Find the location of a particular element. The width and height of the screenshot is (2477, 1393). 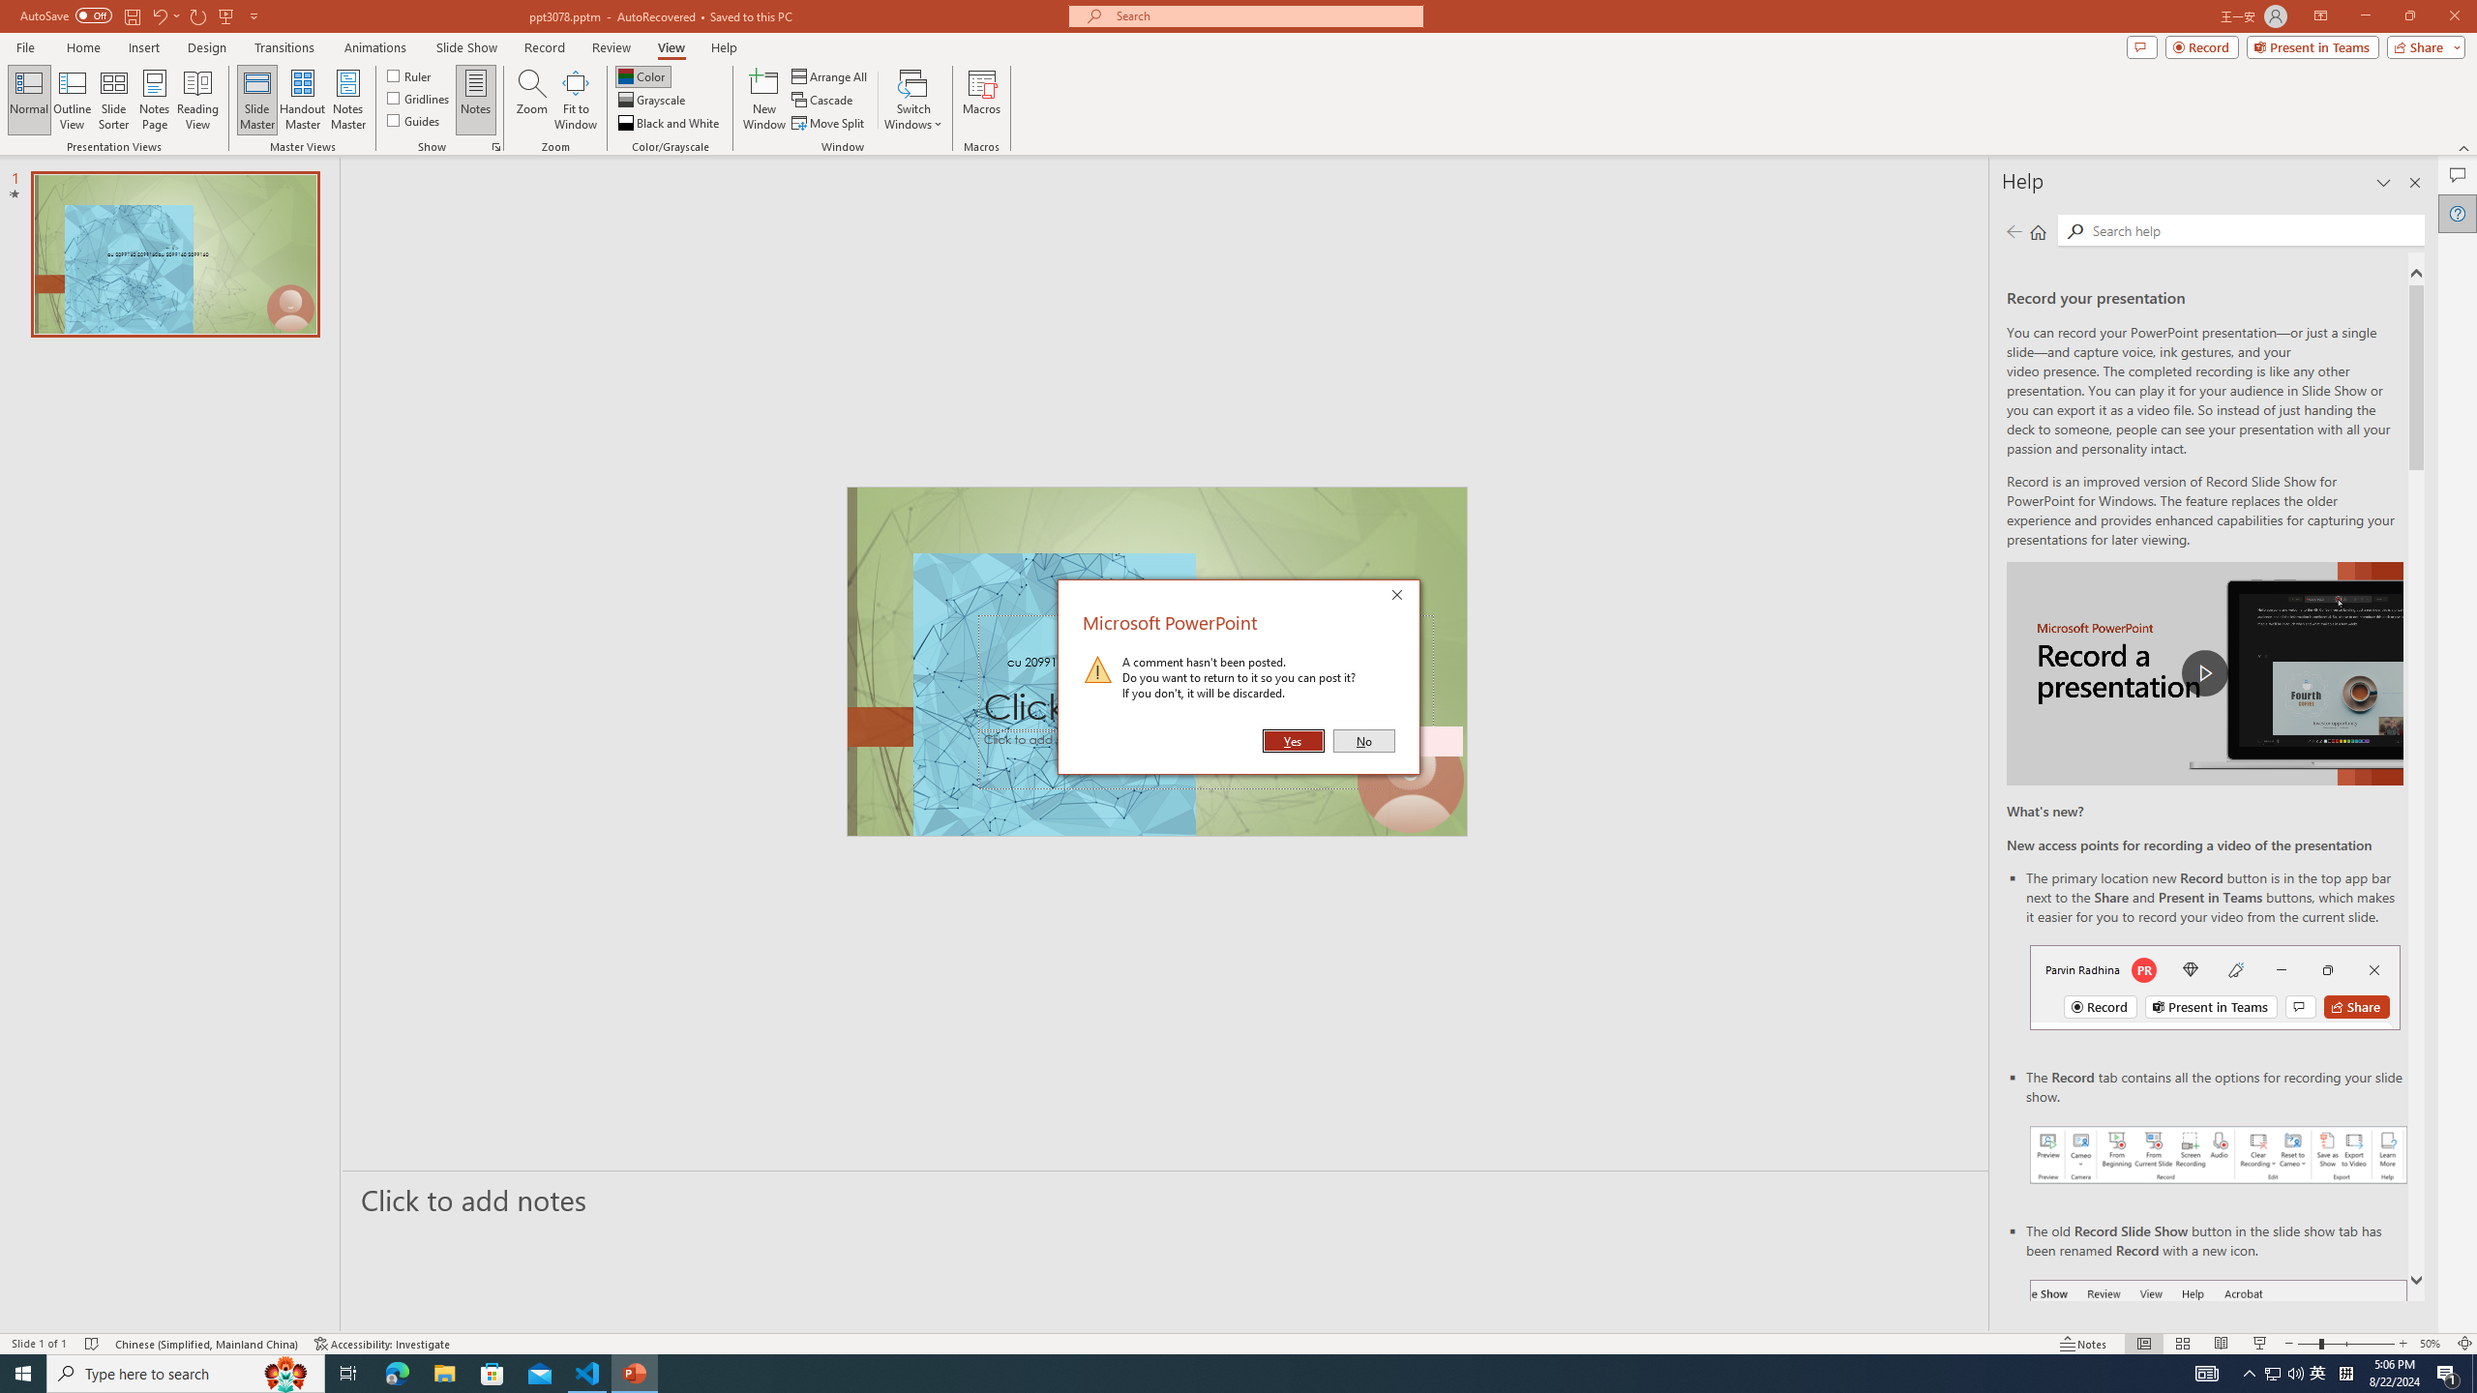

Save is located at coordinates (132, 15).